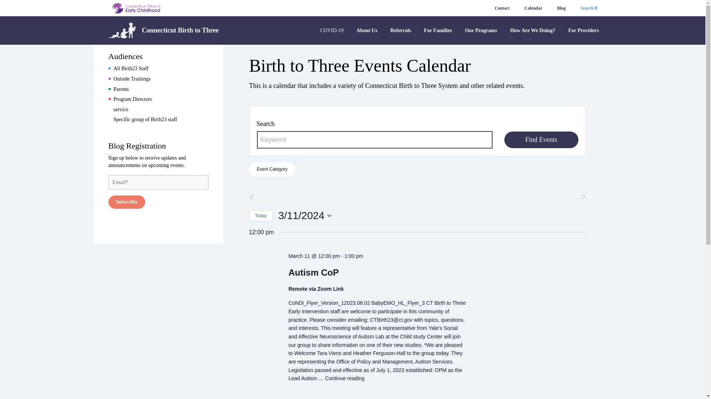  I want to click on Contact, so click(502, 8).